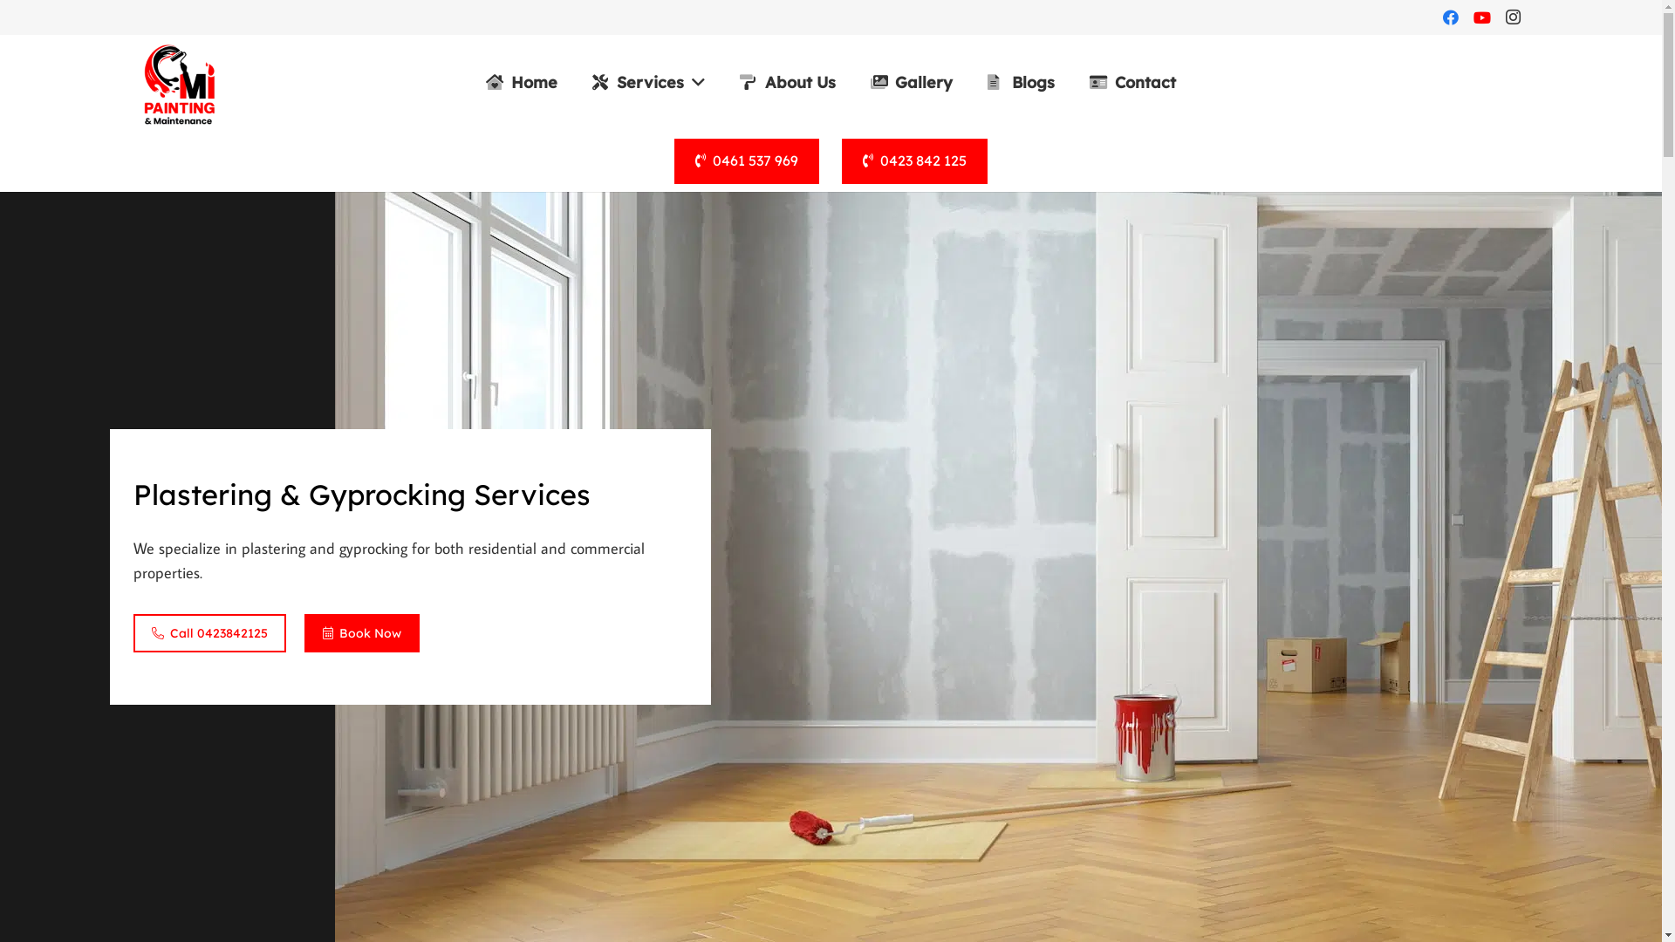 The image size is (1675, 942). Describe the element at coordinates (1286, 119) in the screenshot. I see `Terms and Conditions` at that location.